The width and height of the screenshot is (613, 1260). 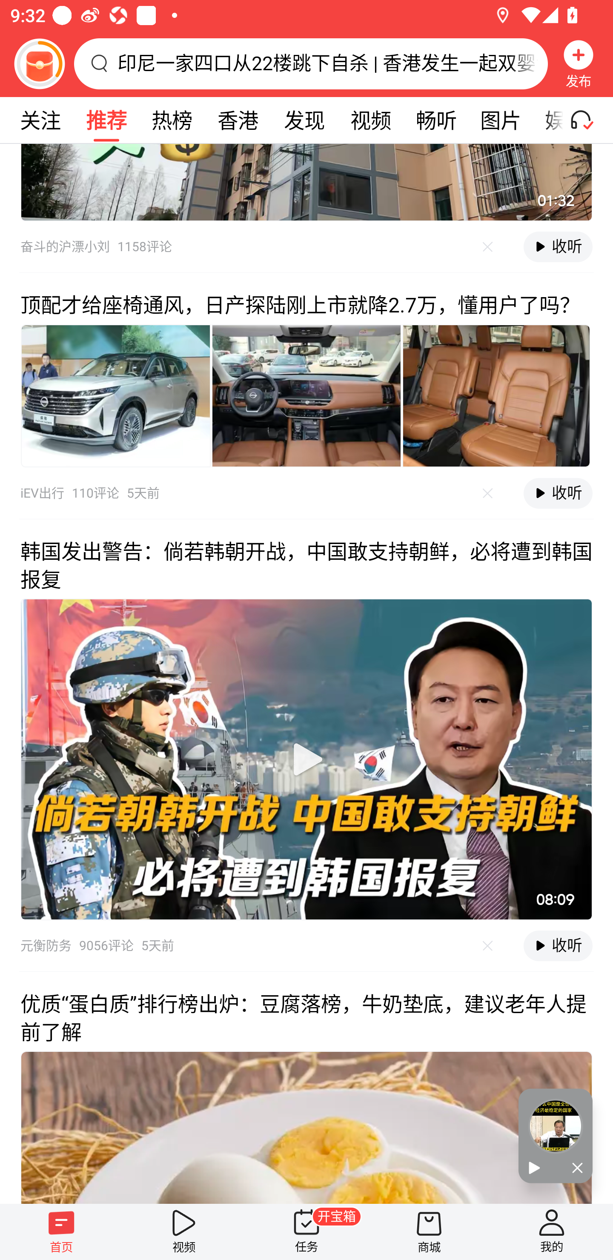 I want to click on 关注, so click(x=40, y=120).